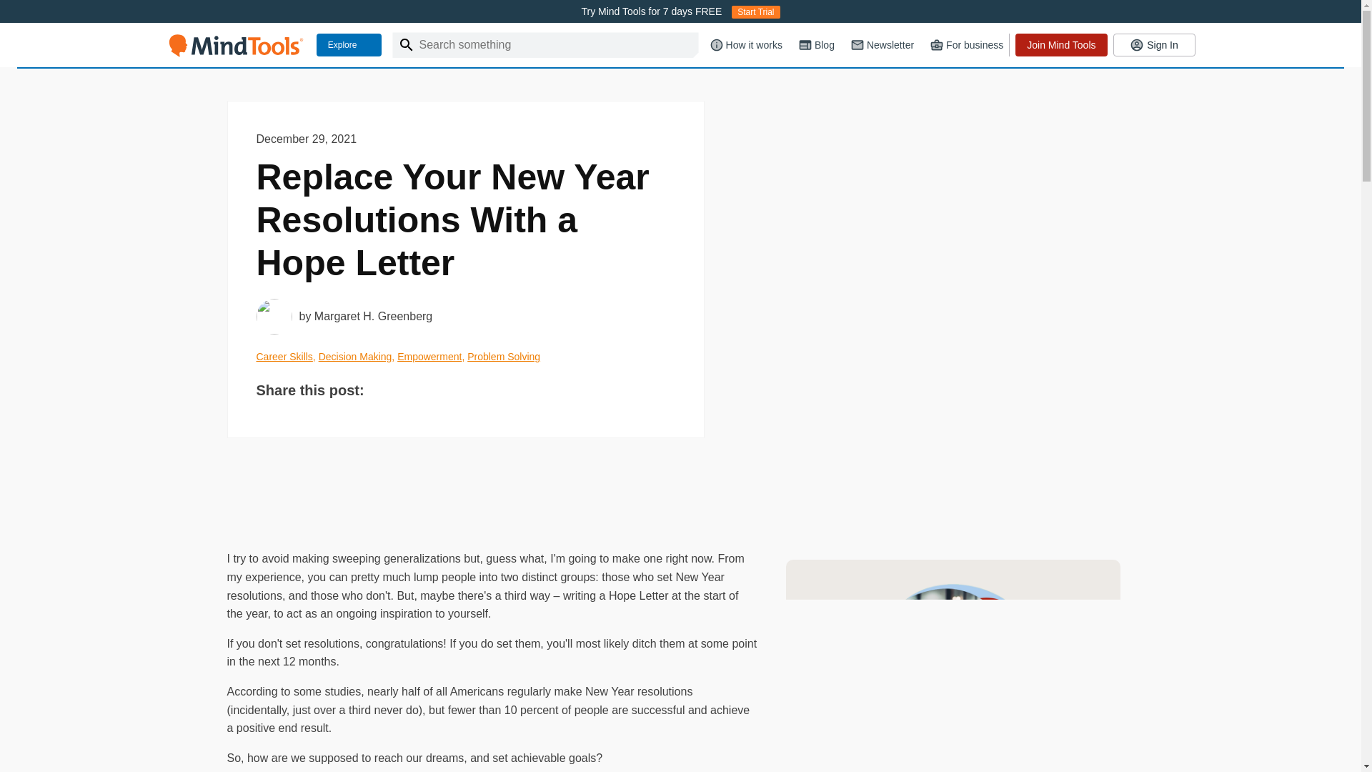 The height and width of the screenshot is (772, 1372). Describe the element at coordinates (755, 11) in the screenshot. I see `Start Trial` at that location.